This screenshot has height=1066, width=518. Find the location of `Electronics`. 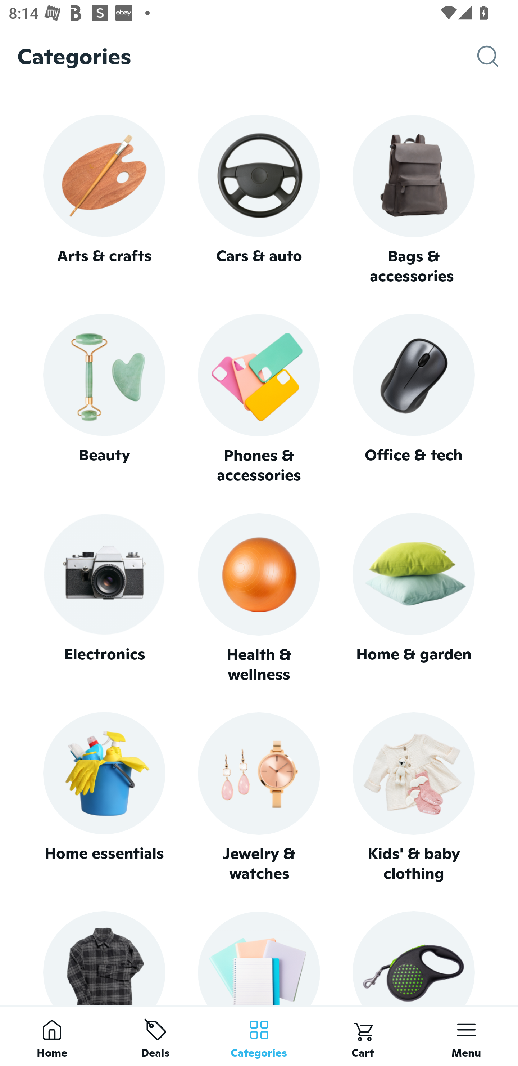

Electronics is located at coordinates (104, 599).